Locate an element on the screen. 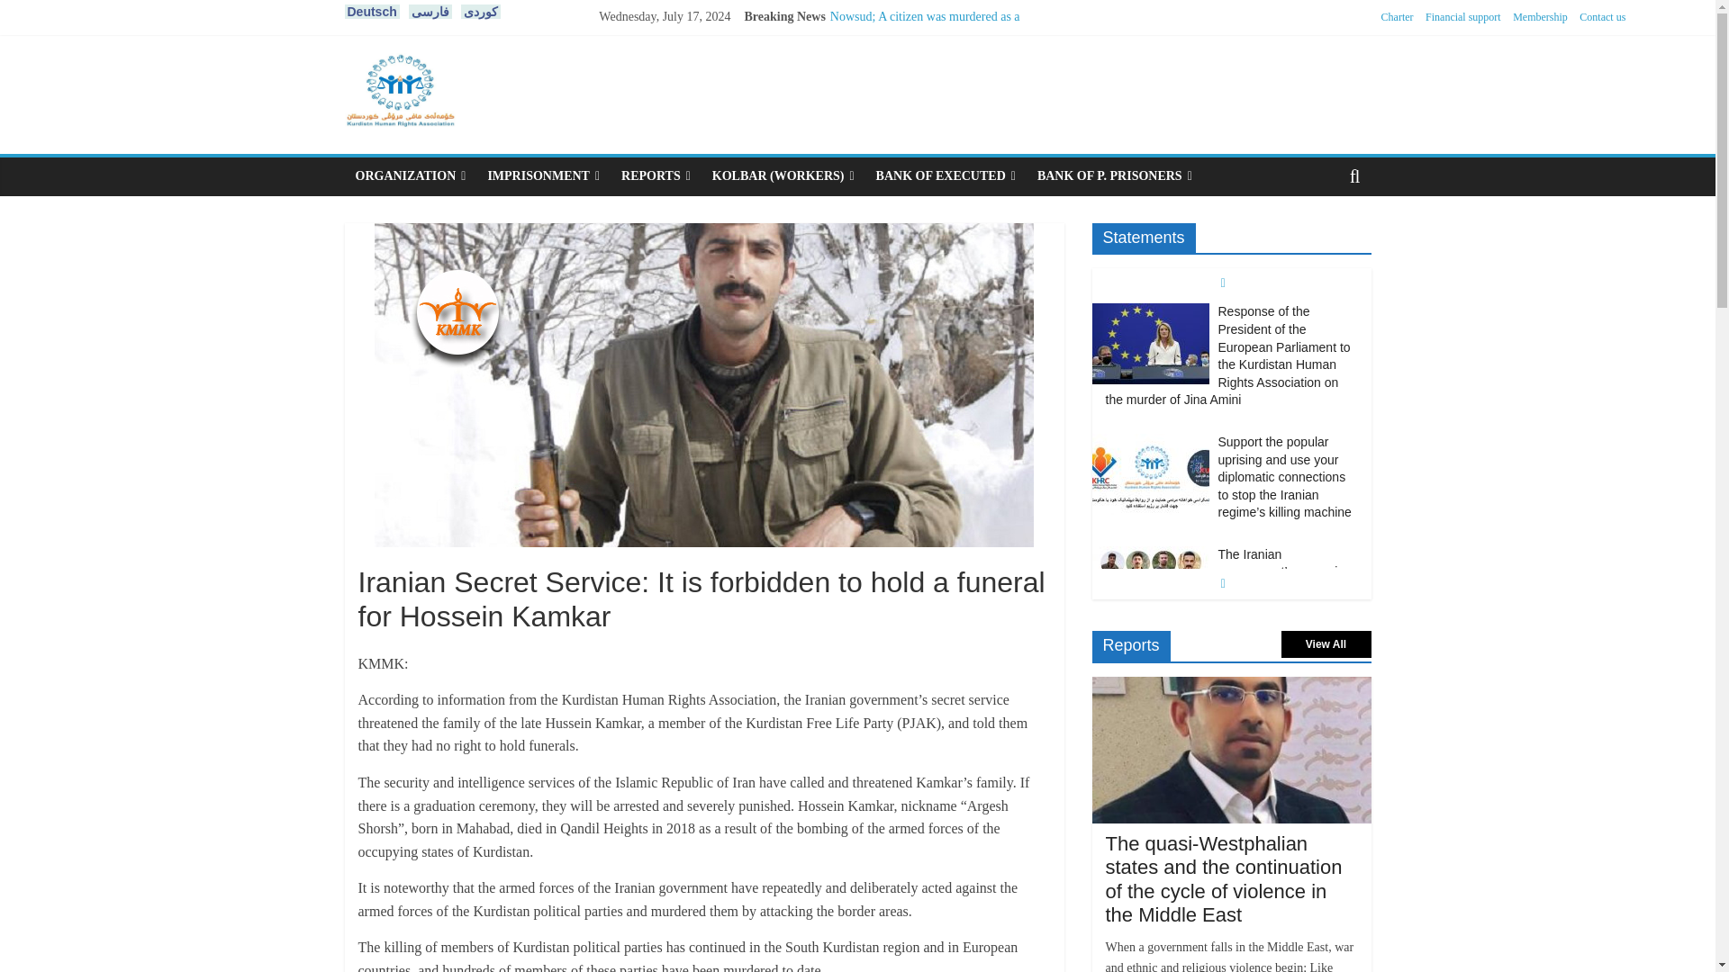 This screenshot has width=1729, height=972. IMPRISONMENT is located at coordinates (543, 176).